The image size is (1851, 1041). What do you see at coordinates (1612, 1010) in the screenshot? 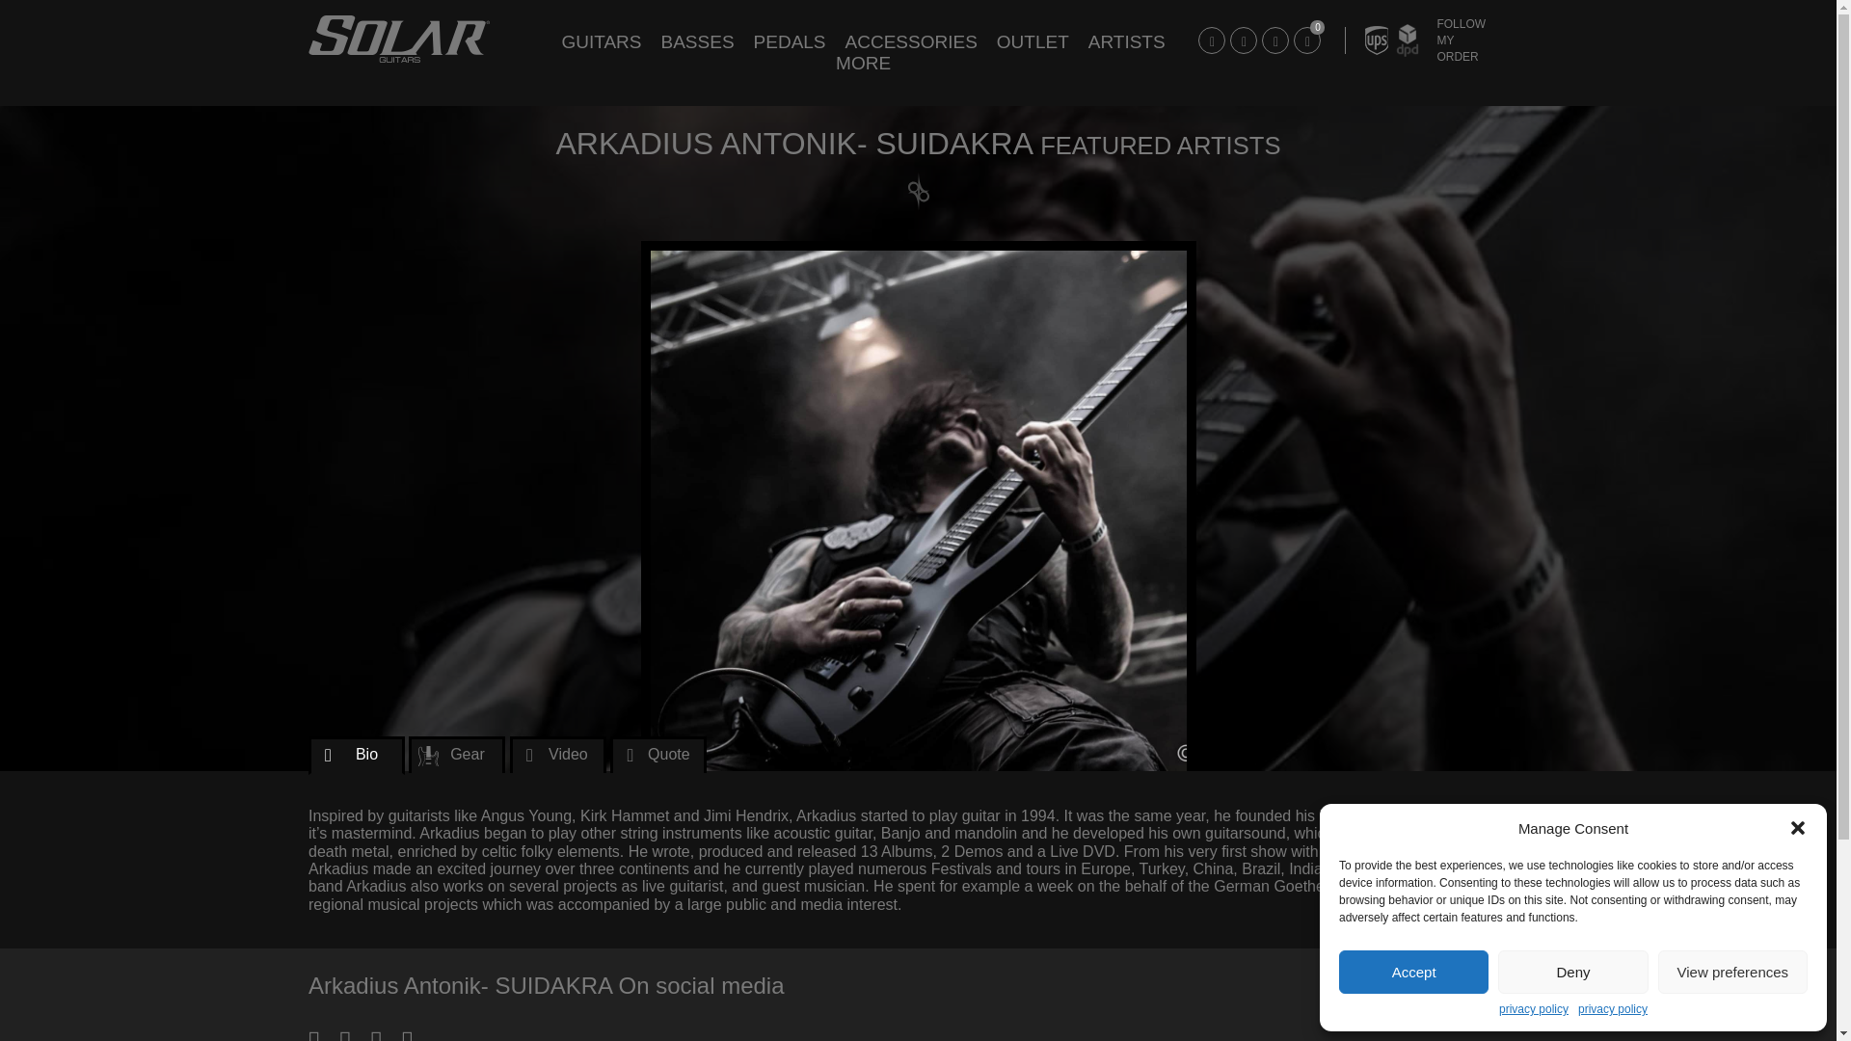
I see `privacy policy` at bounding box center [1612, 1010].